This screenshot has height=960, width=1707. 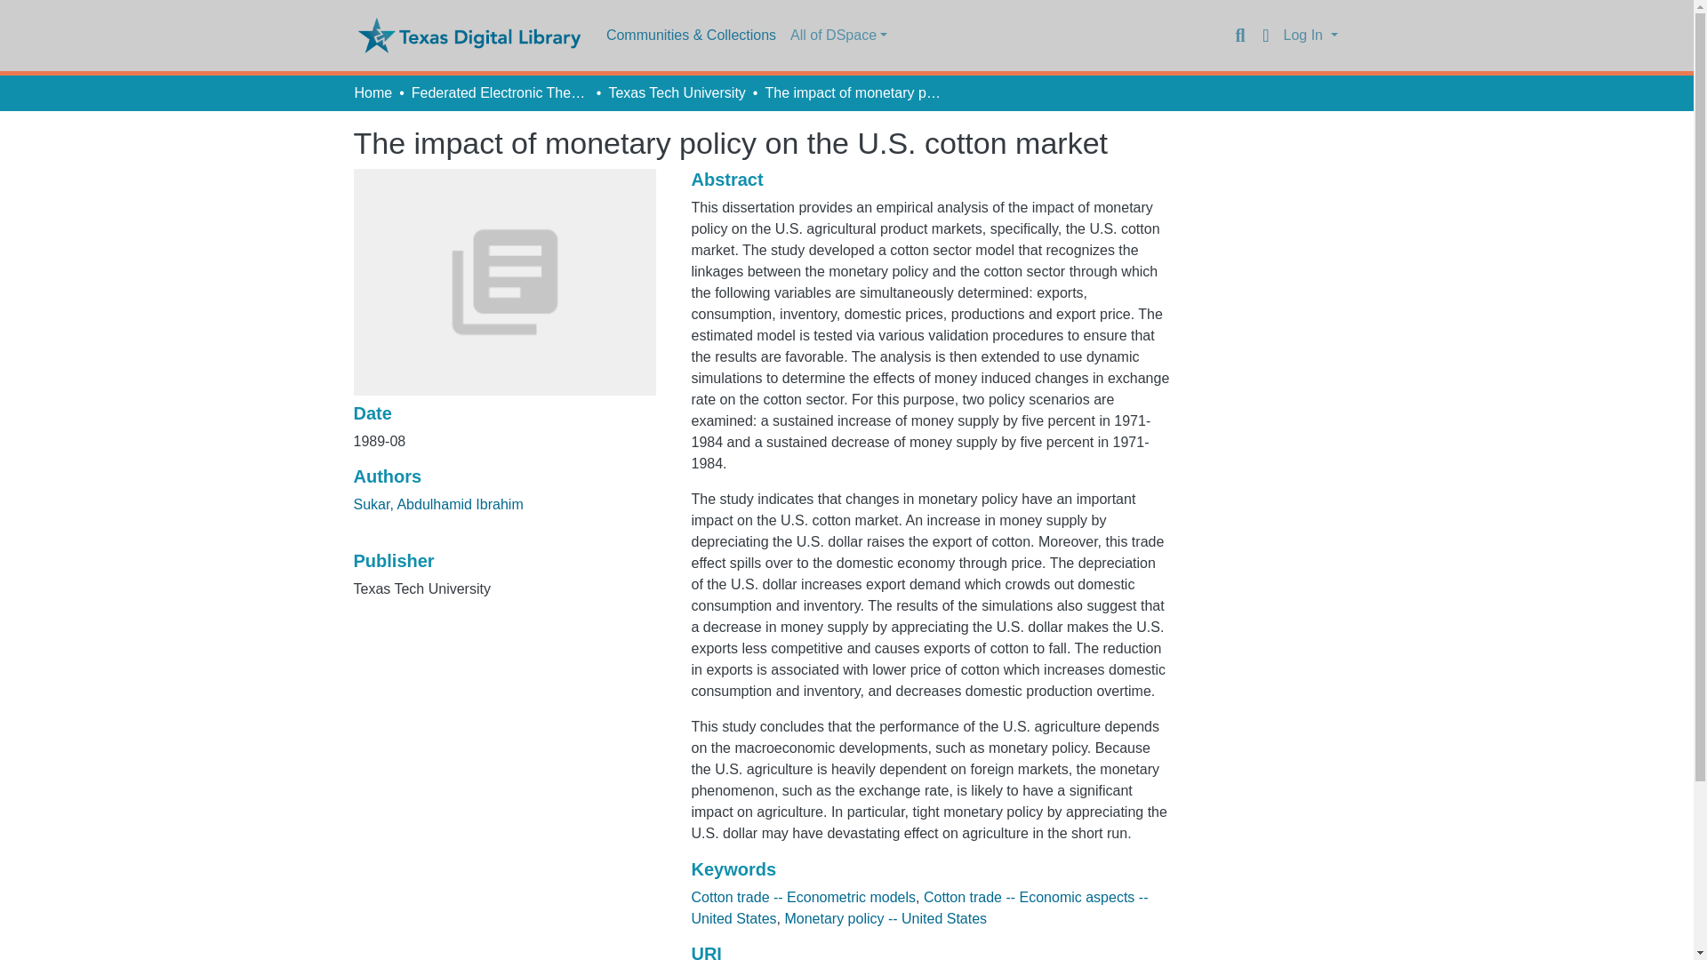 What do you see at coordinates (839, 36) in the screenshot?
I see `All of DSpace` at bounding box center [839, 36].